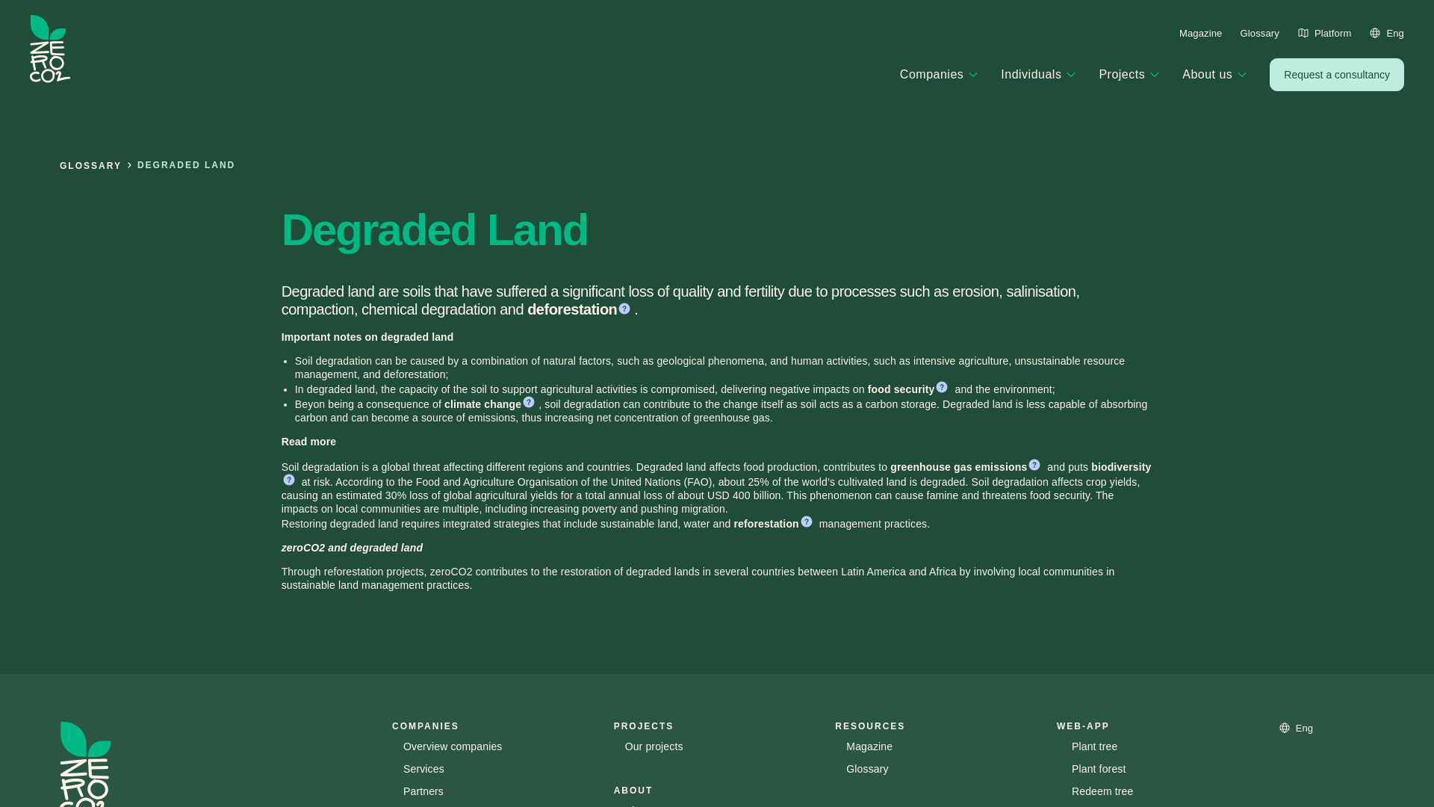 The image size is (1434, 807). I want to click on Glossary, so click(1259, 32).